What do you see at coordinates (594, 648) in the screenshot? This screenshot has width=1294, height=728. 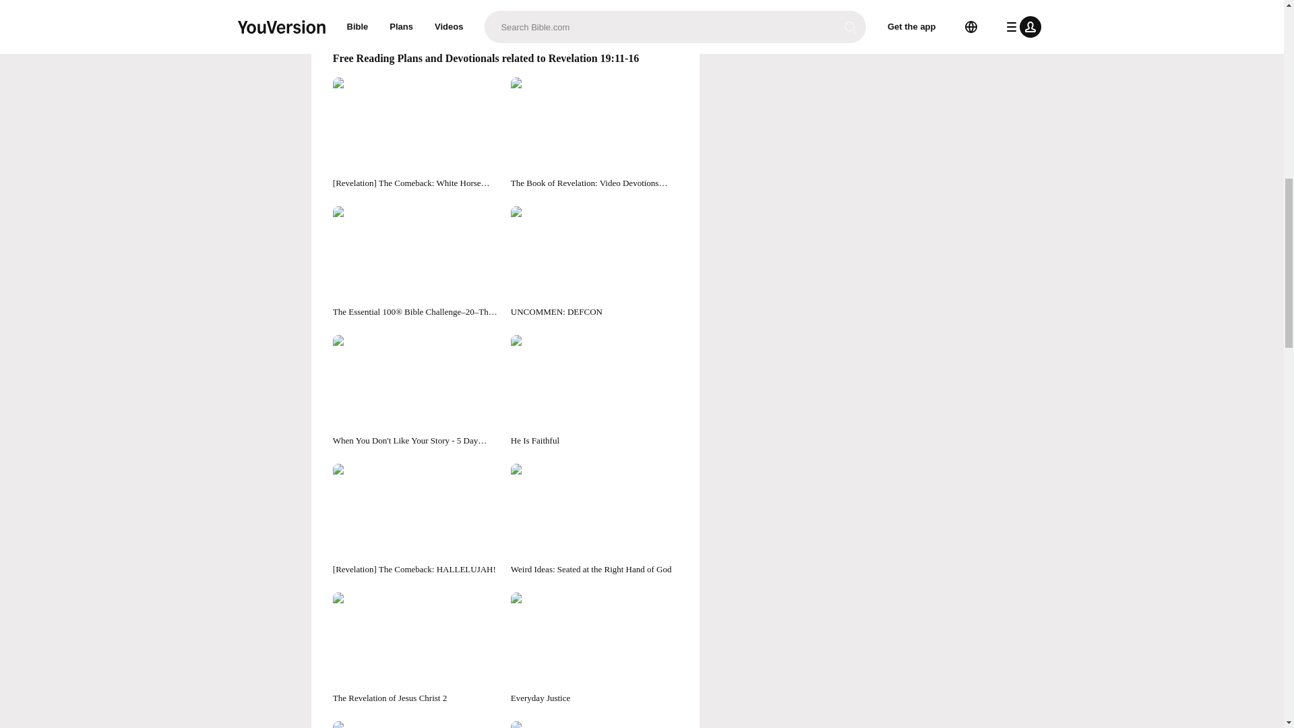 I see `Everyday Justice` at bounding box center [594, 648].